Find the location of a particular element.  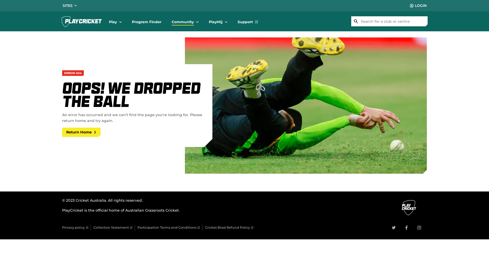

Play is located at coordinates (115, 21).